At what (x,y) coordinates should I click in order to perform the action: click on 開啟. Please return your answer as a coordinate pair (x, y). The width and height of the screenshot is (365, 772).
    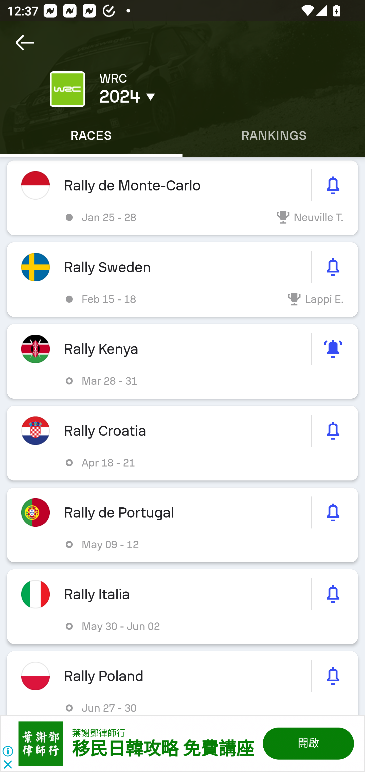
    Looking at the image, I should click on (308, 743).